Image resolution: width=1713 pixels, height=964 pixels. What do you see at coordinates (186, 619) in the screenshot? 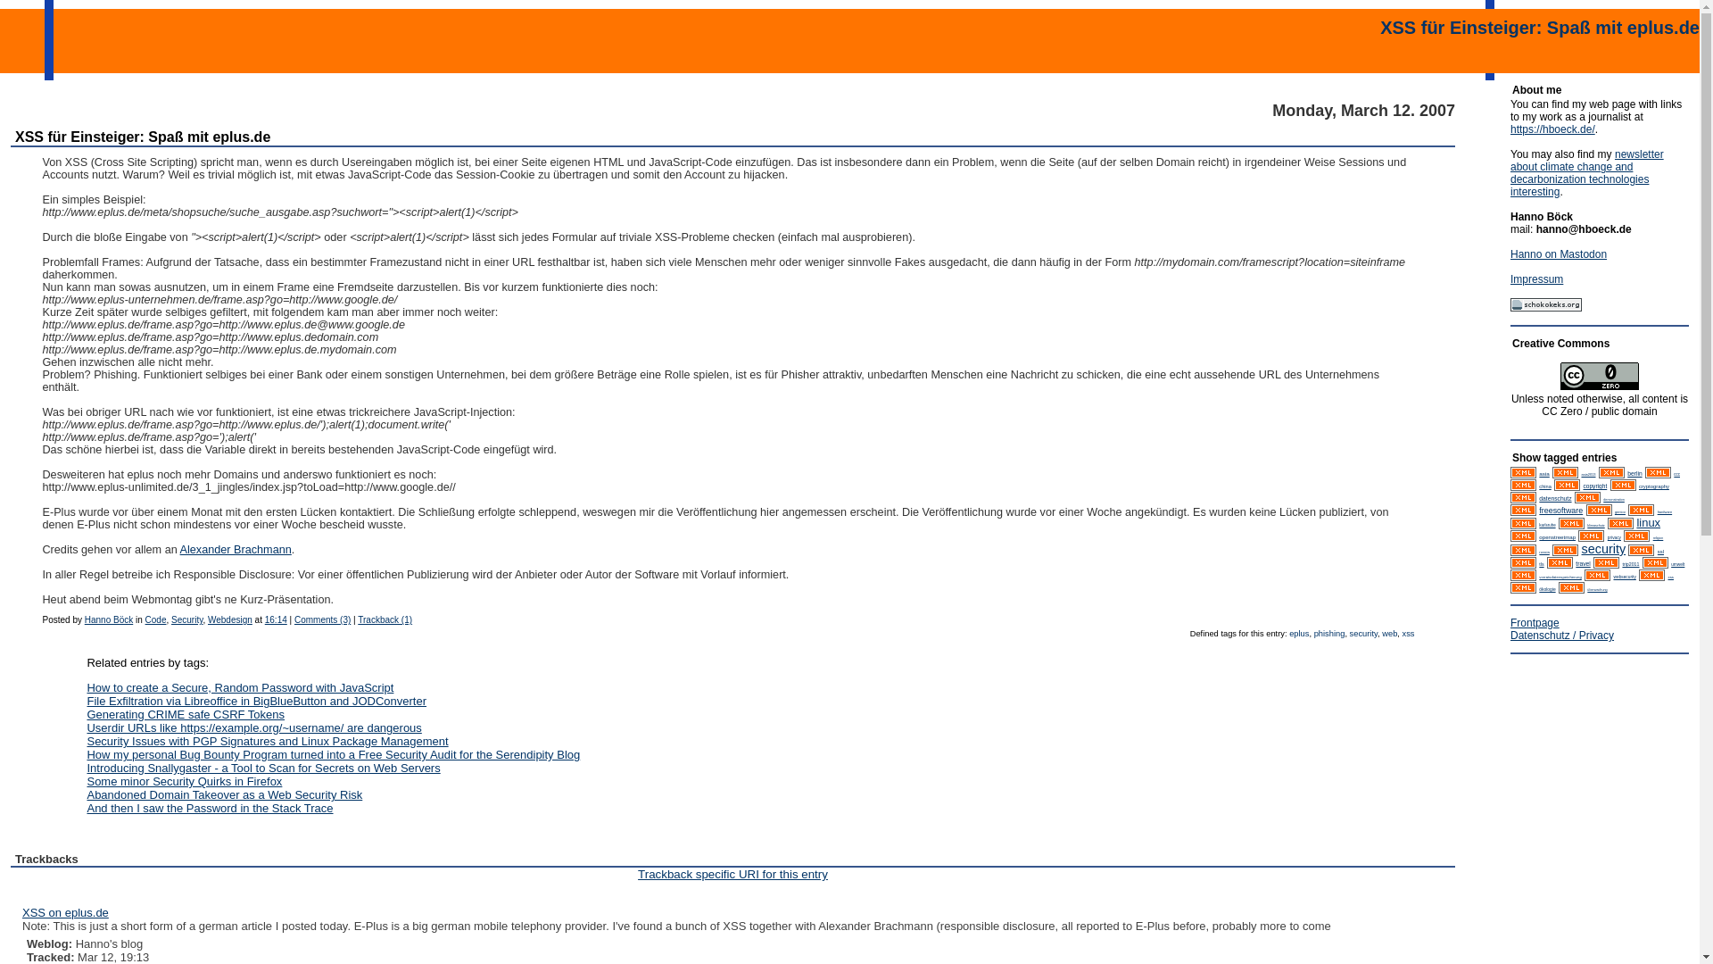
I see `Security` at bounding box center [186, 619].